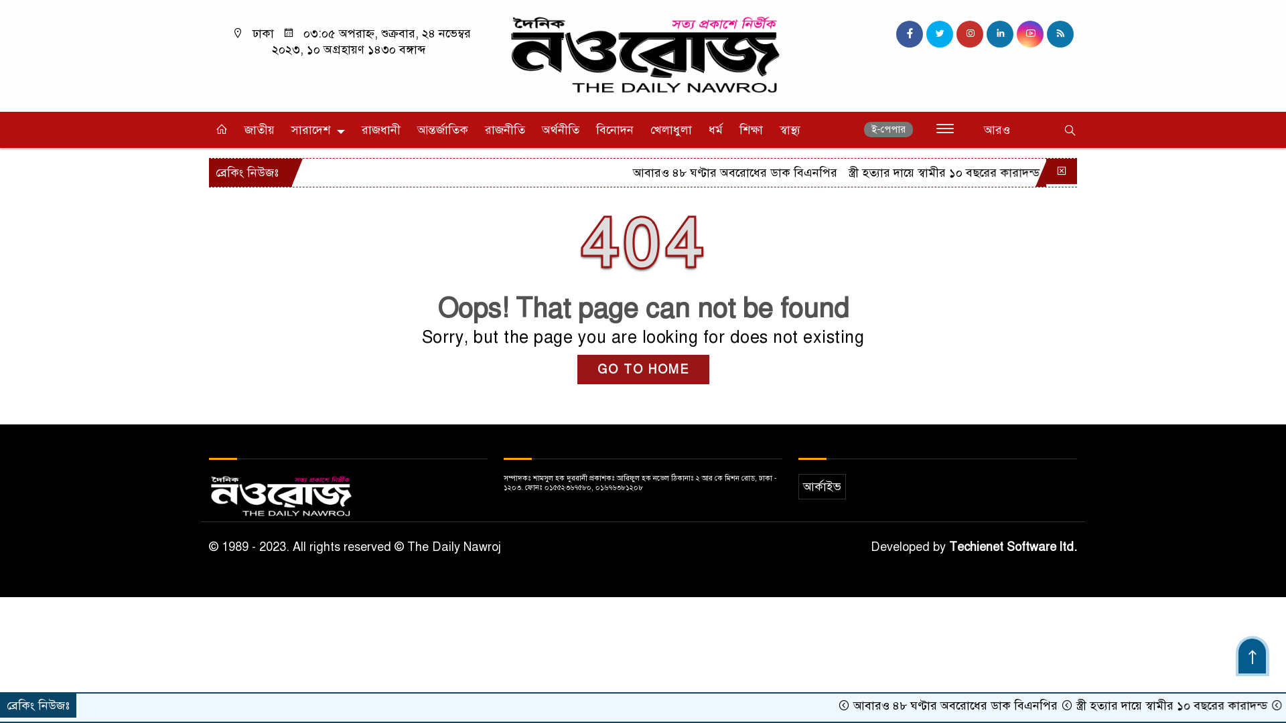  Describe the element at coordinates (1031, 131) in the screenshot. I see `Search` at that location.